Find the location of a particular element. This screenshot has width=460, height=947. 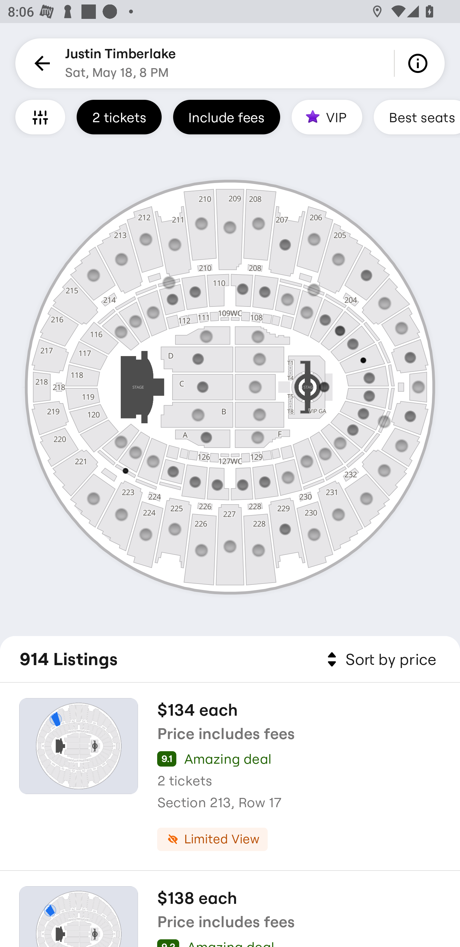

Info is located at coordinates (420, 63).